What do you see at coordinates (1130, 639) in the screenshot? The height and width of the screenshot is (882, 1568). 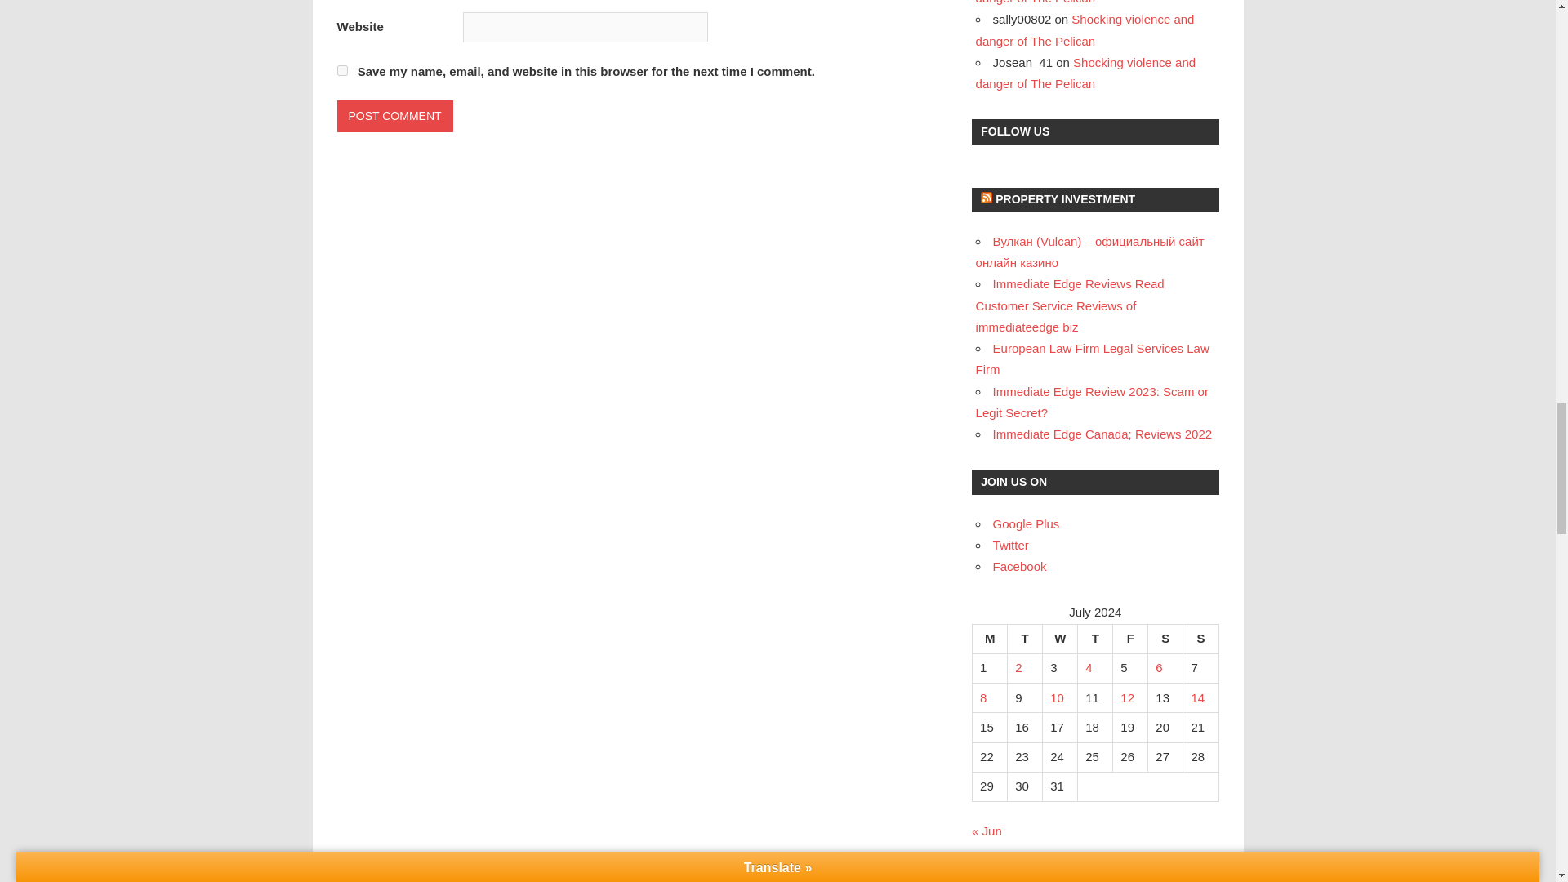 I see `Friday` at bounding box center [1130, 639].